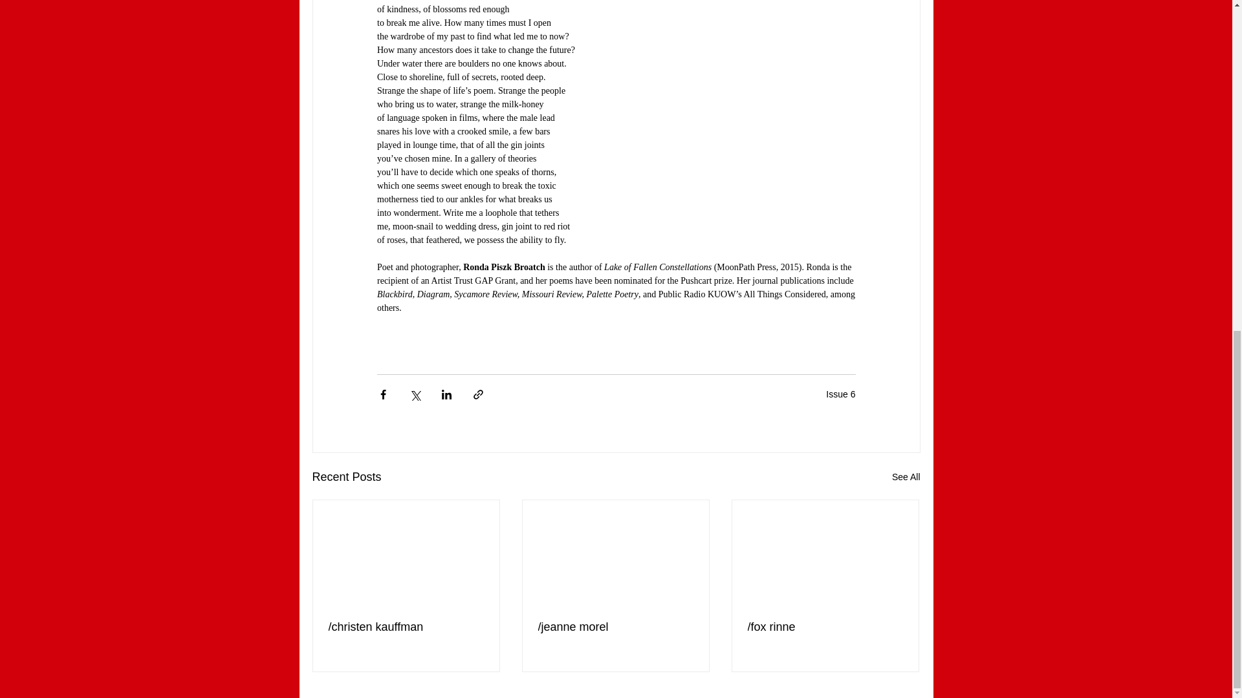 The width and height of the screenshot is (1242, 698). Describe the element at coordinates (906, 477) in the screenshot. I see `See All` at that location.